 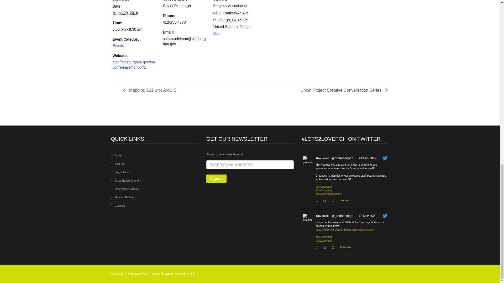 I want to click on Greenspace Alliance, so click(x=127, y=189).